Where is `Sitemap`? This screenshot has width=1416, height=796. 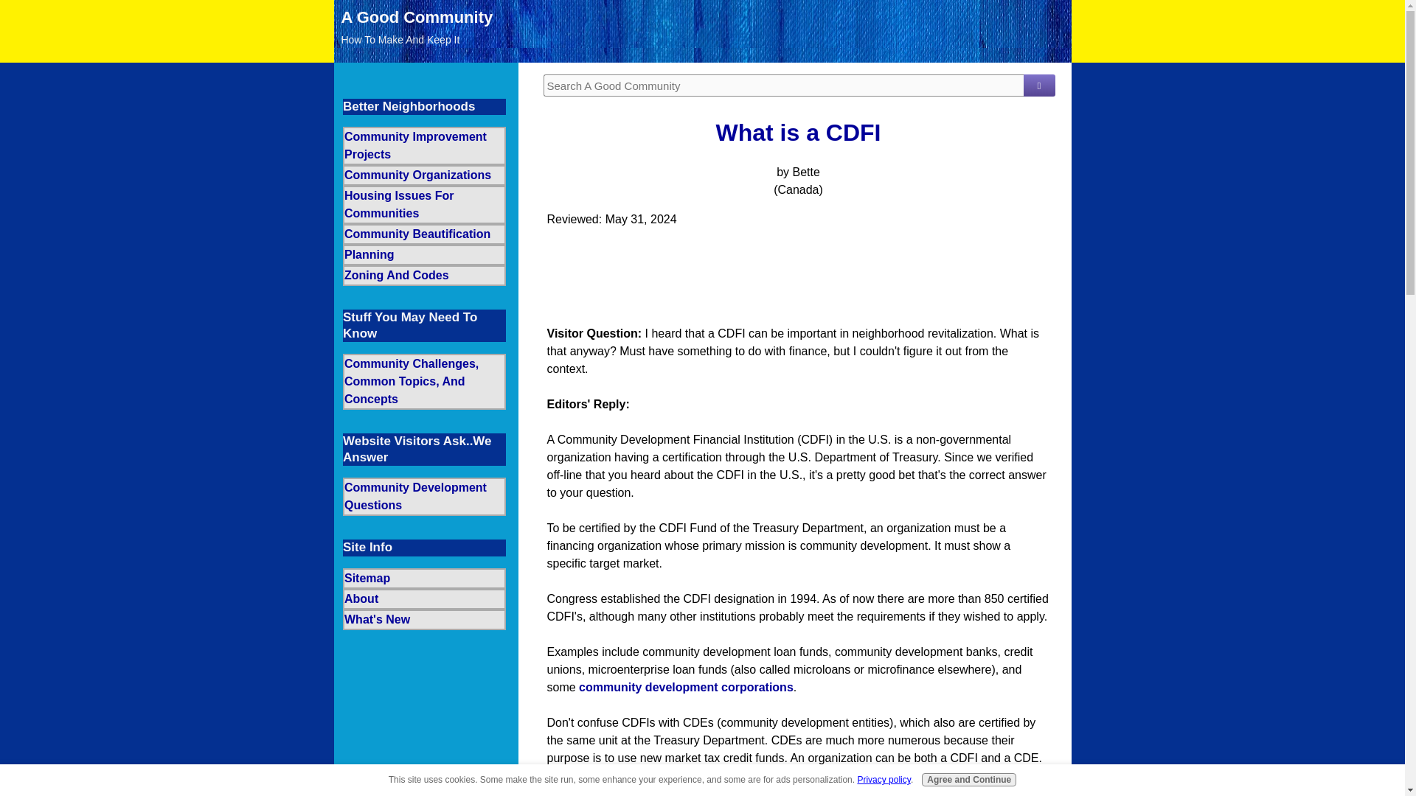 Sitemap is located at coordinates (423, 579).